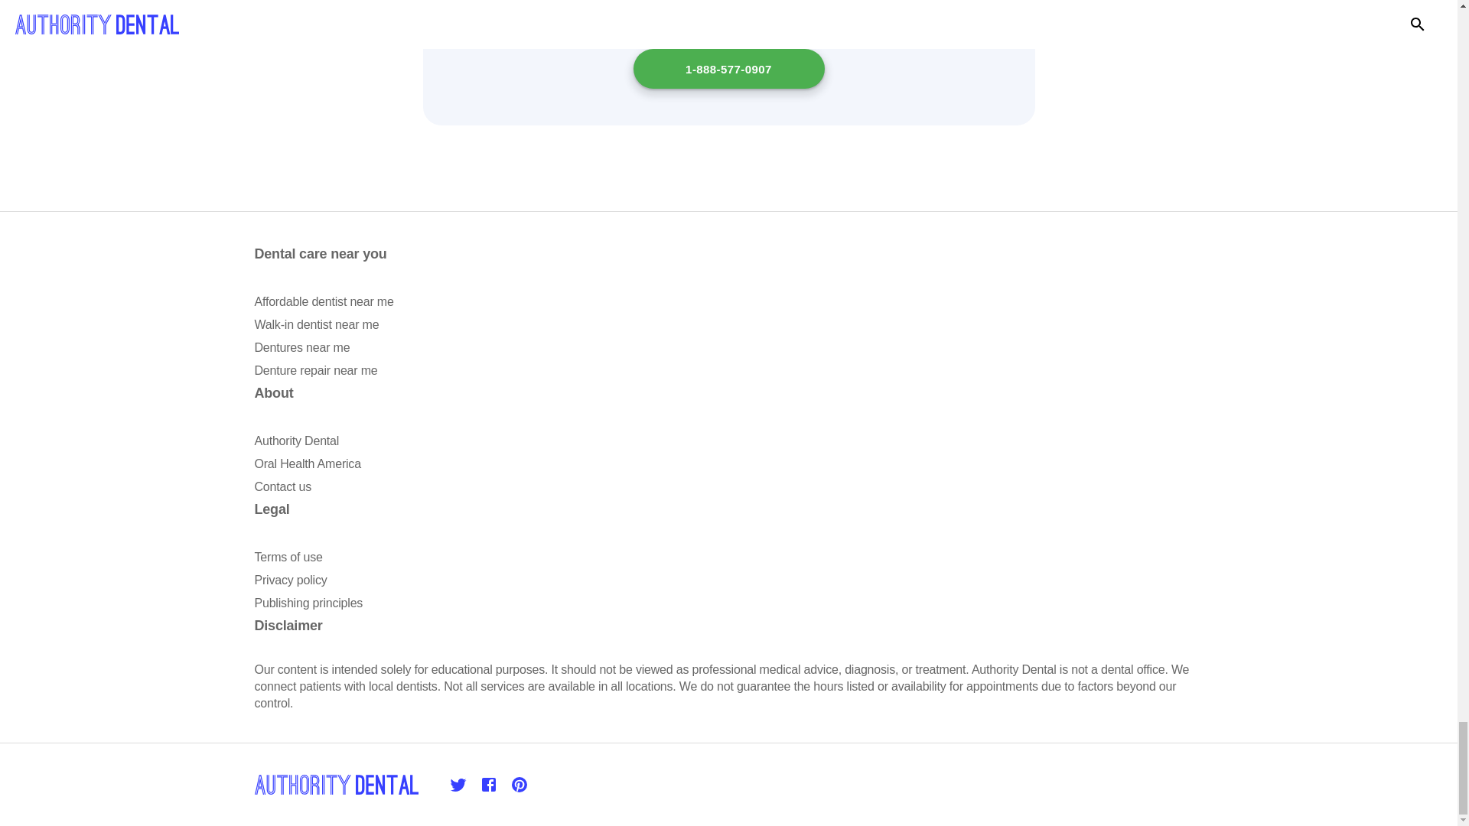 The width and height of the screenshot is (1469, 826). What do you see at coordinates (282, 486) in the screenshot?
I see `Contact us` at bounding box center [282, 486].